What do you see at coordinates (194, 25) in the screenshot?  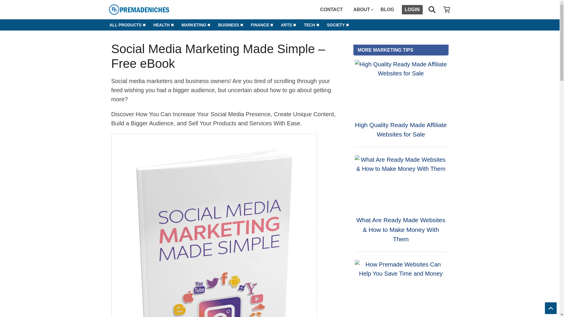 I see `MARKETING` at bounding box center [194, 25].